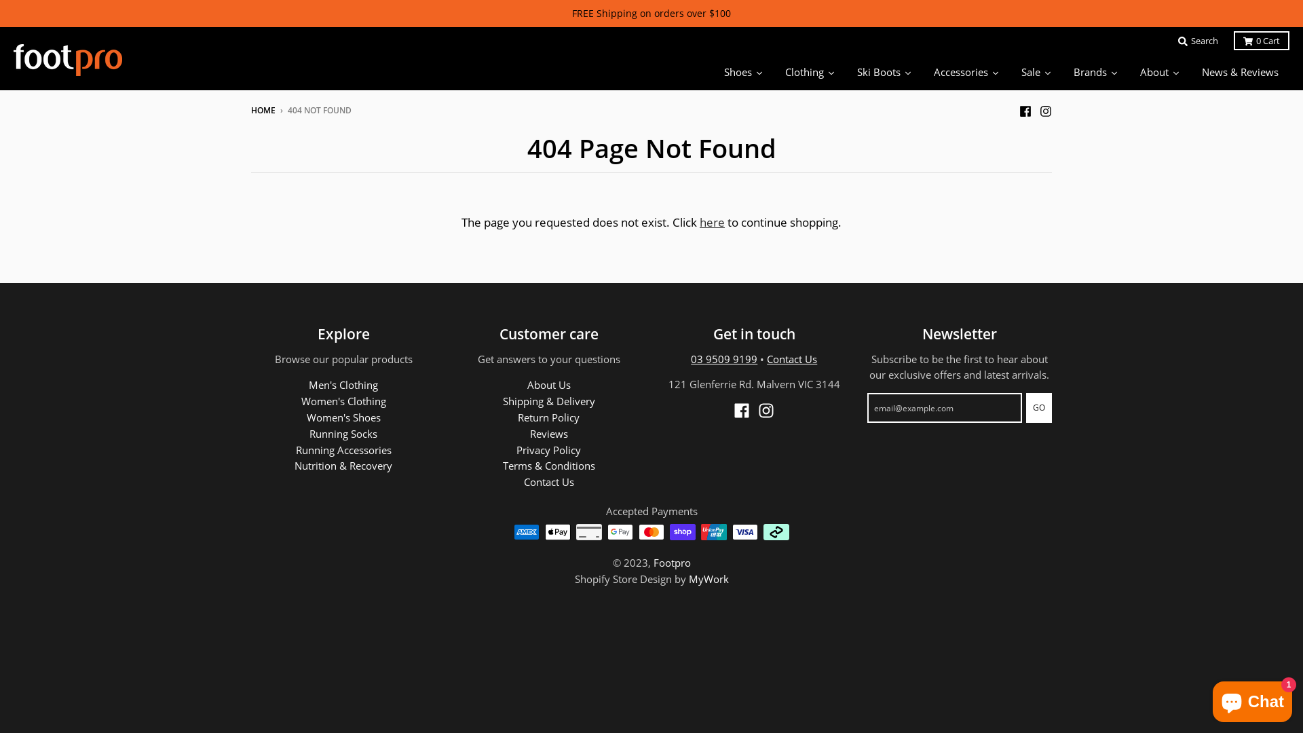  Describe the element at coordinates (966, 72) in the screenshot. I see `Accessories` at that location.